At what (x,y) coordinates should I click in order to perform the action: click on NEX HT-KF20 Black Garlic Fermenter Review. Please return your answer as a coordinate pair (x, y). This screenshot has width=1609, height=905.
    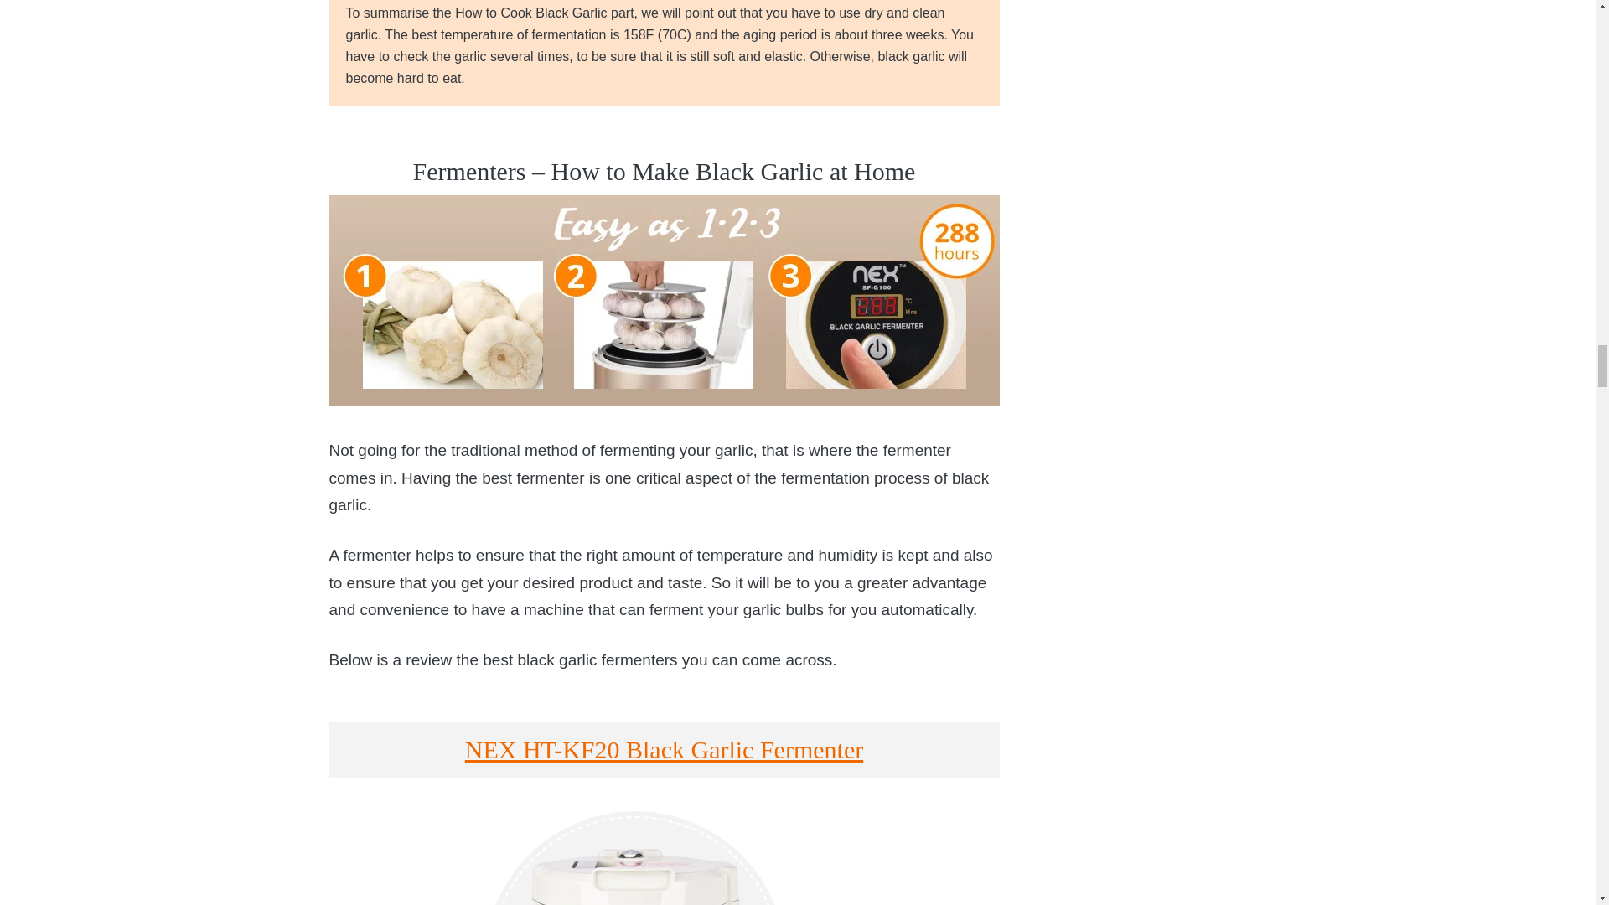
    Looking at the image, I should click on (634, 861).